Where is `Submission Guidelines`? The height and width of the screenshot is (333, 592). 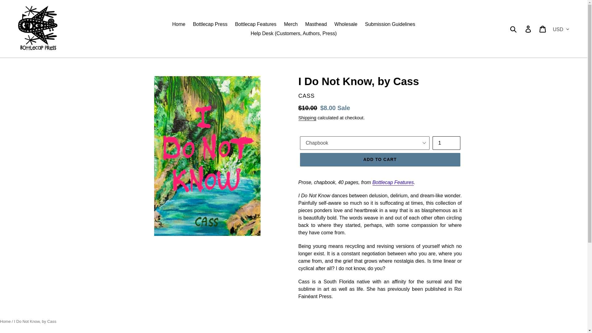
Submission Guidelines is located at coordinates (390, 24).